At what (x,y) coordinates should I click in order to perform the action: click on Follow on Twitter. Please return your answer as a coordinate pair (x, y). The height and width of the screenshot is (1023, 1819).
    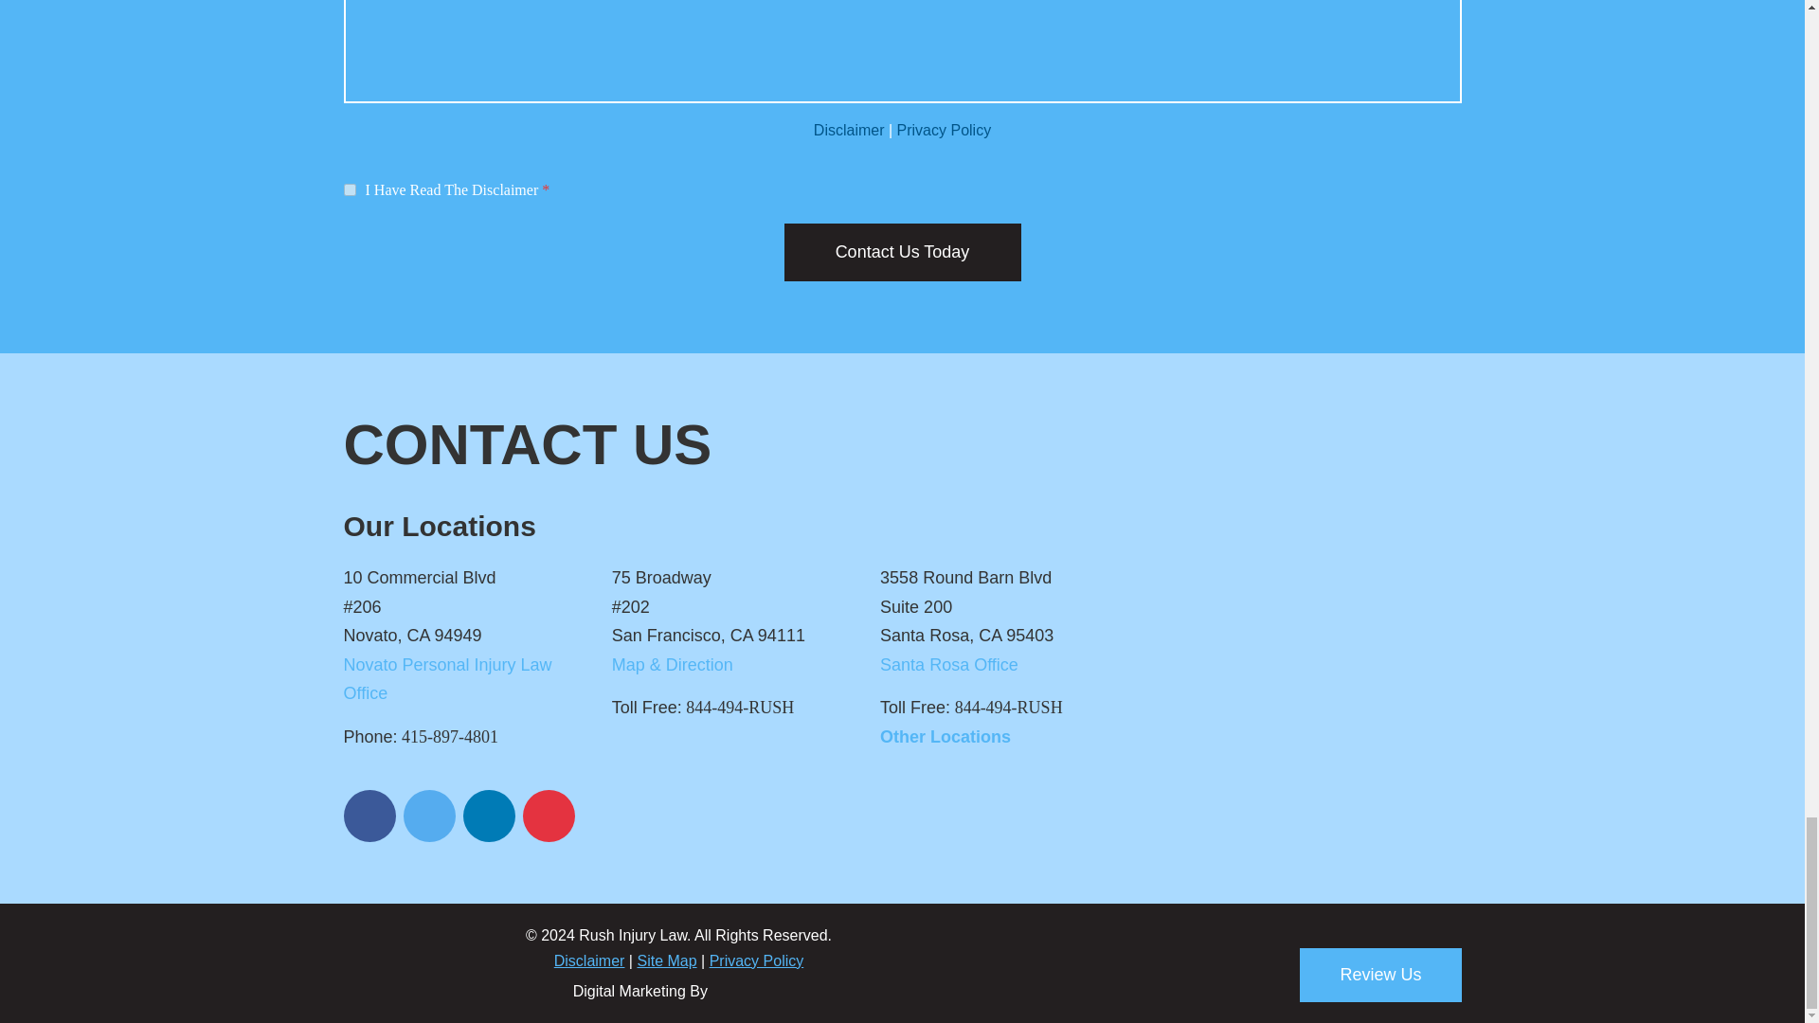
    Looking at the image, I should click on (430, 815).